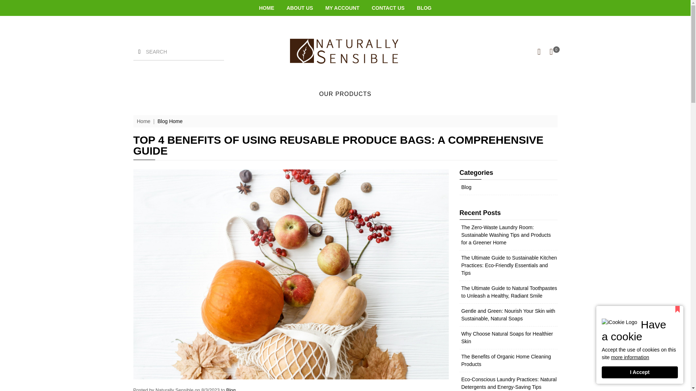 Image resolution: width=696 pixels, height=391 pixels. What do you see at coordinates (507, 337) in the screenshot?
I see `Why Choose Natural Soaps for Healthier Skin` at bounding box center [507, 337].